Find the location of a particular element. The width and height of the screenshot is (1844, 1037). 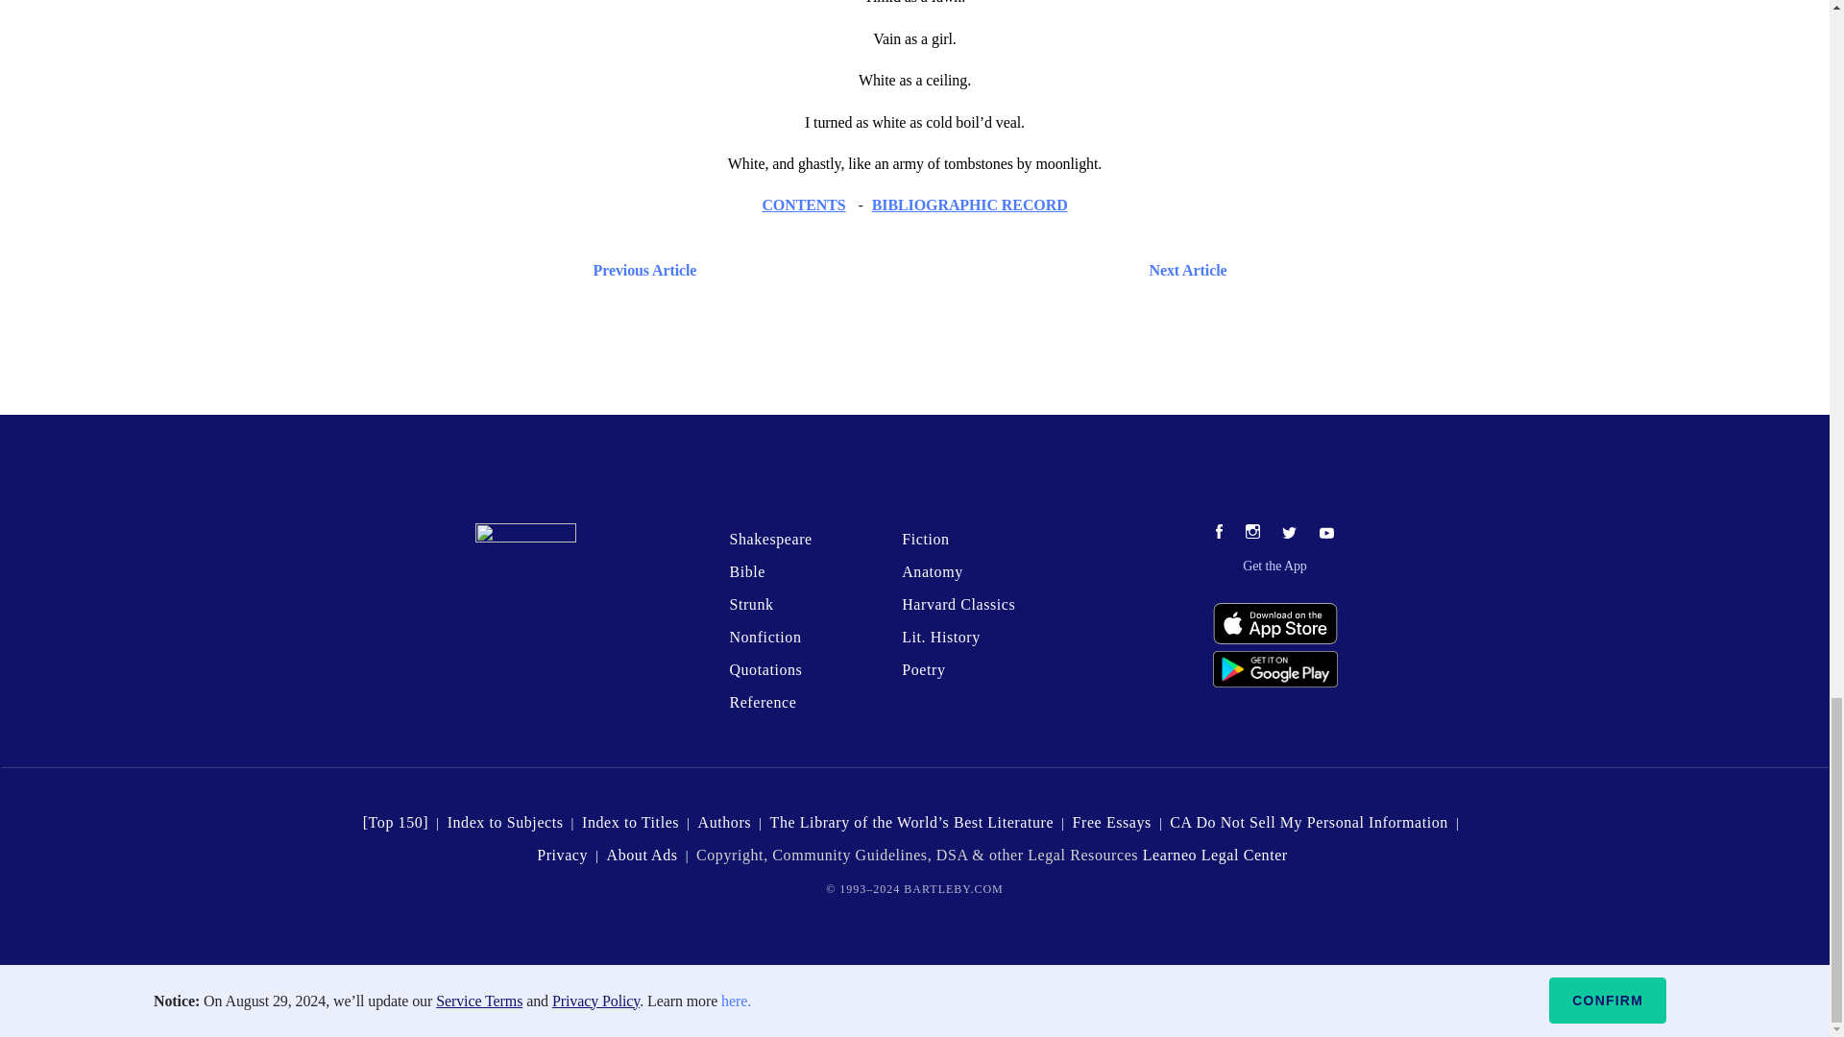

BIBLIOGRAPHIC RECORD is located at coordinates (970, 205).